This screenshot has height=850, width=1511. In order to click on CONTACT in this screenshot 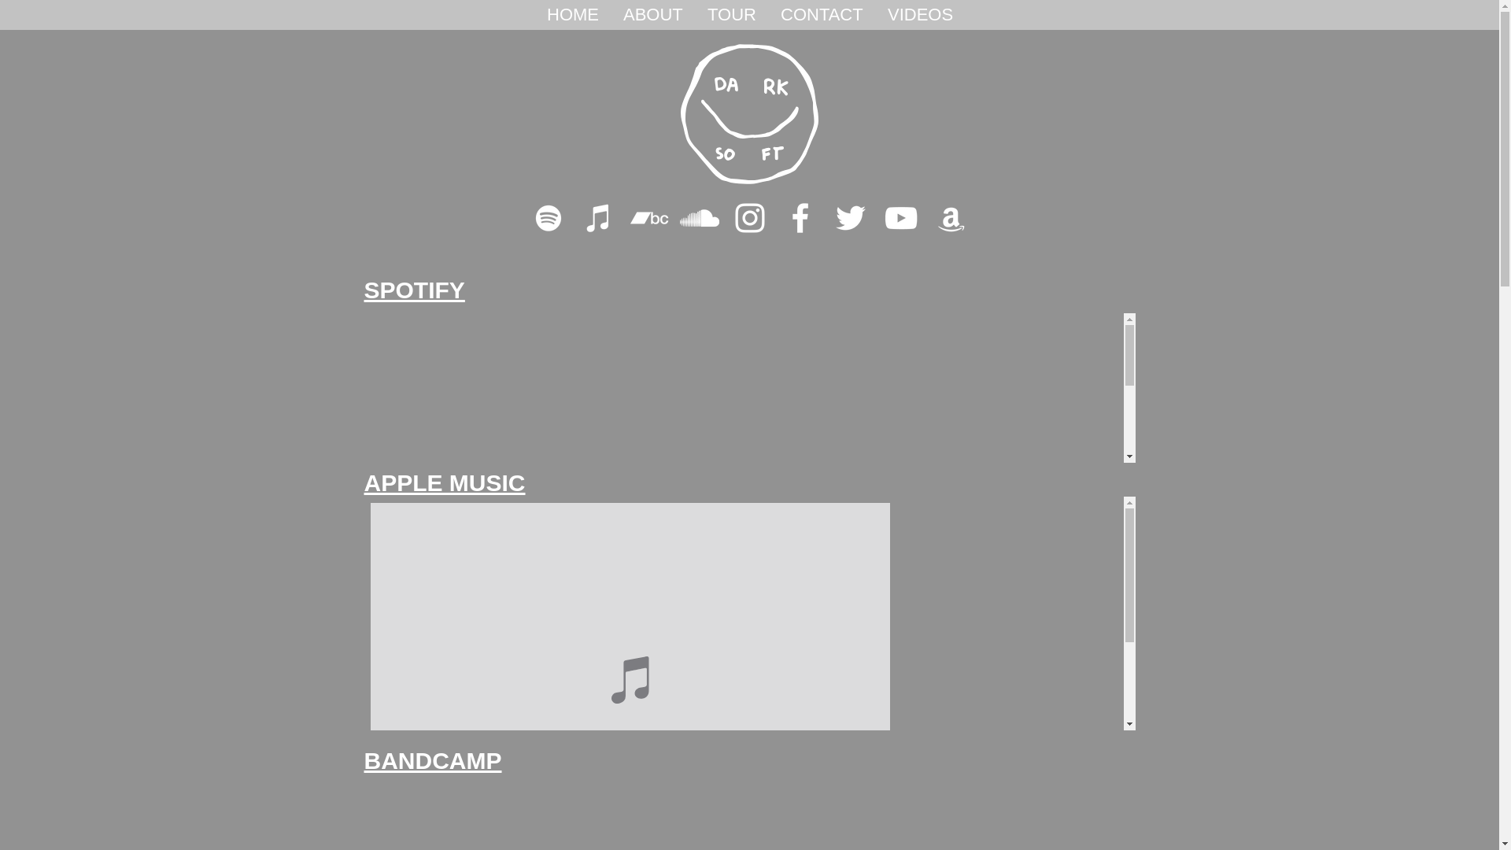, I will do `click(822, 15)`.